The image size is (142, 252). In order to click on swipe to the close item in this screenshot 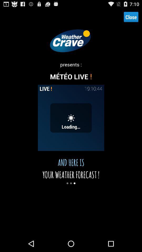, I will do `click(131, 17)`.